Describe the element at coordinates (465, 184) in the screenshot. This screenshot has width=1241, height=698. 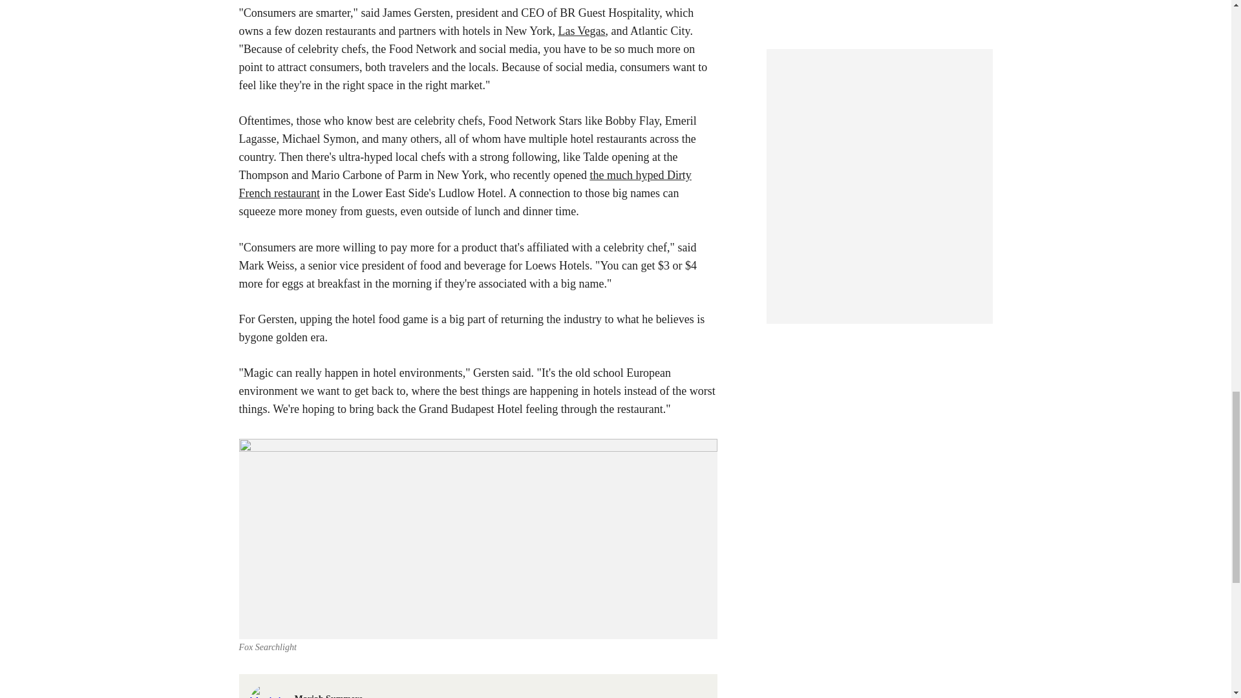
I see `the much hyped Dirty French restaurant` at that location.